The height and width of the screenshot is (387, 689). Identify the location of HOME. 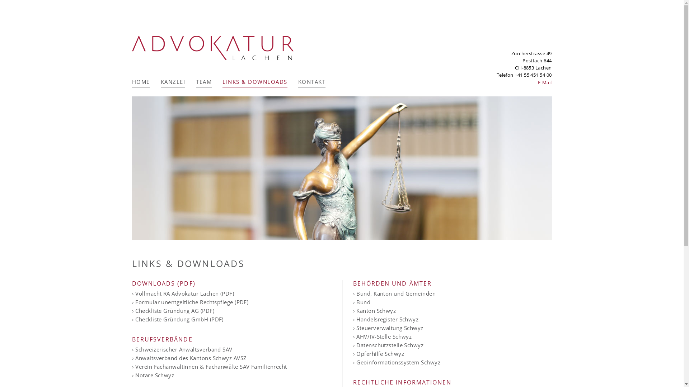
(141, 83).